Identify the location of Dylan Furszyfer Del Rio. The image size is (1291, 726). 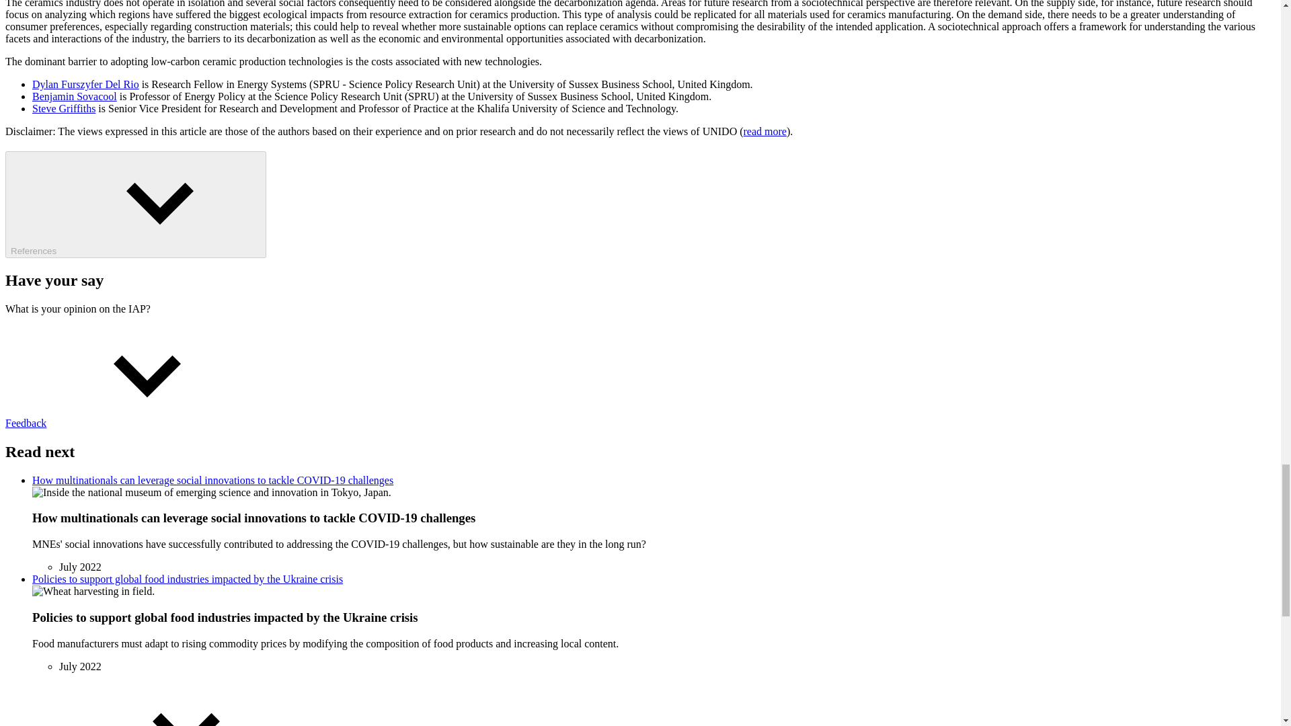
(86, 83).